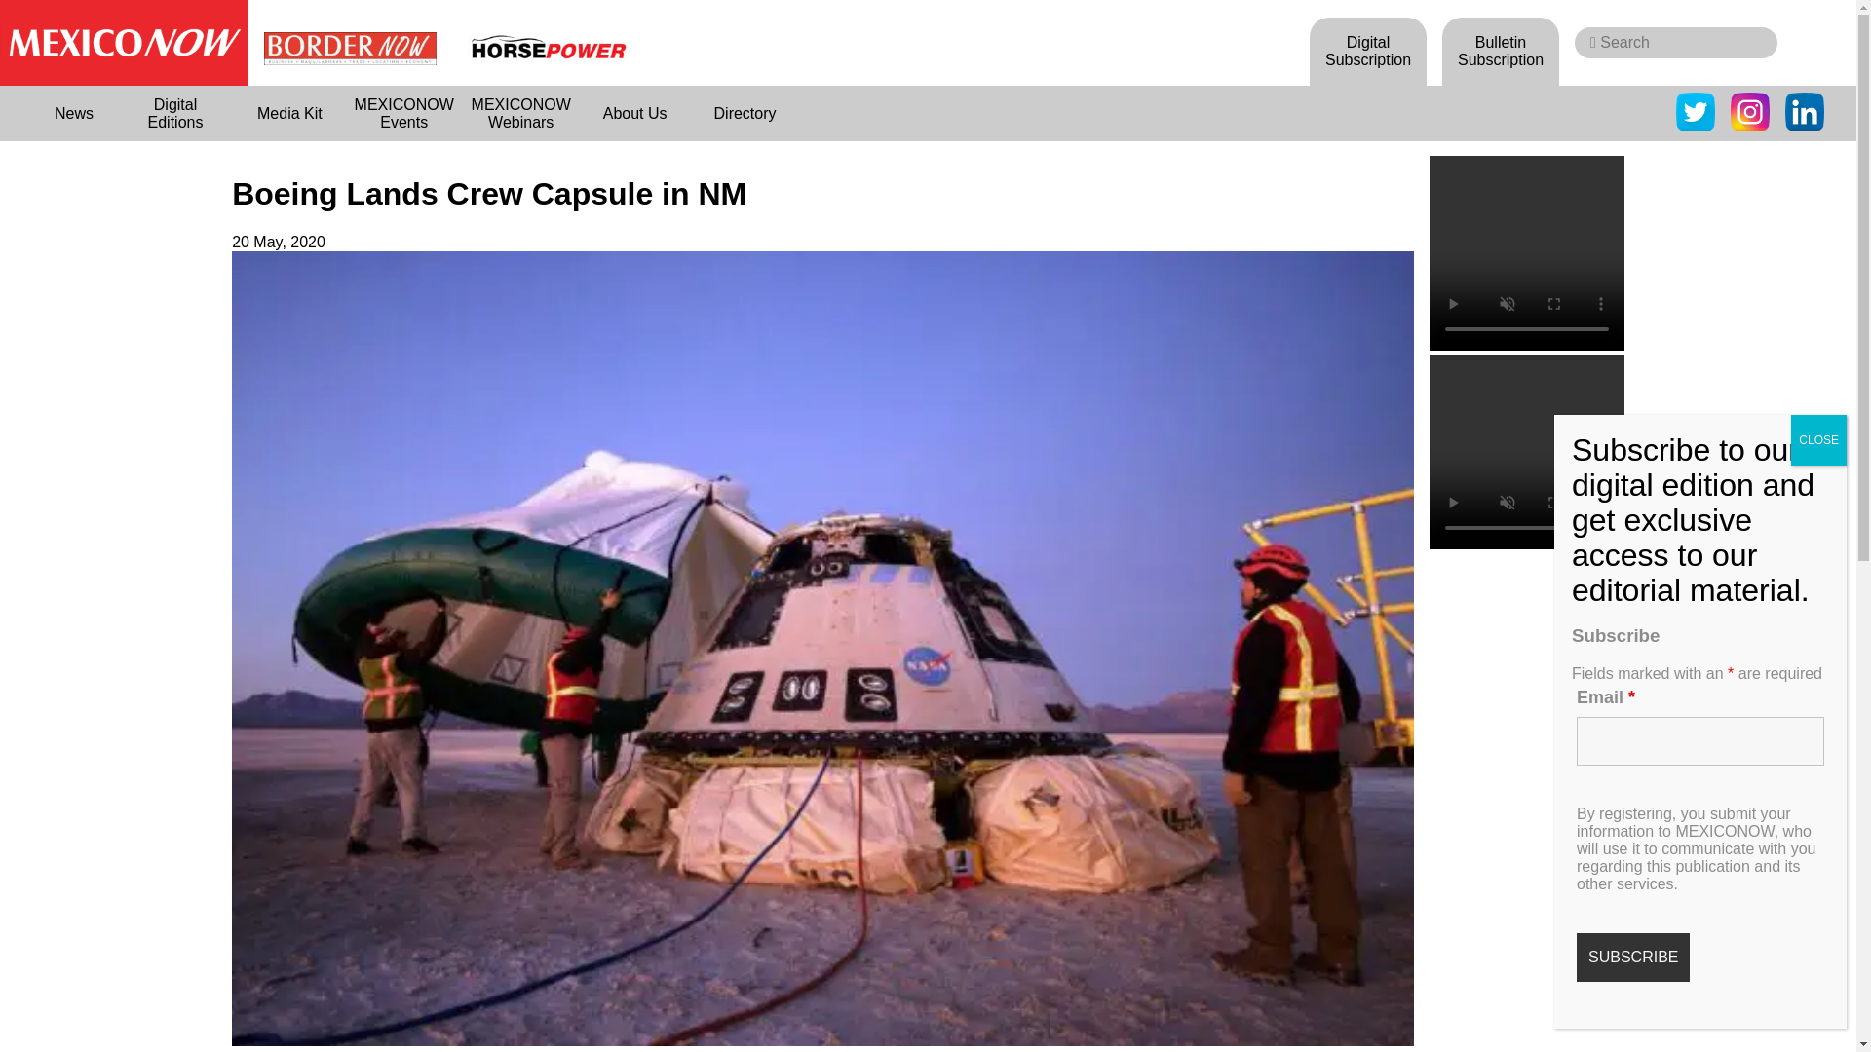  I want to click on SUBSCRIBE, so click(1633, 957).